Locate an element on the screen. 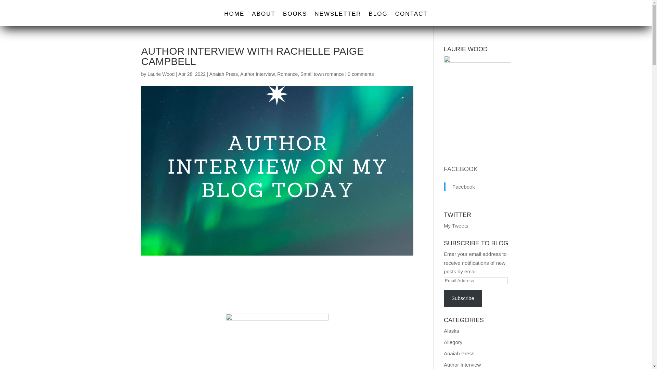 This screenshot has height=369, width=657. Anaiah Press is located at coordinates (224, 74).